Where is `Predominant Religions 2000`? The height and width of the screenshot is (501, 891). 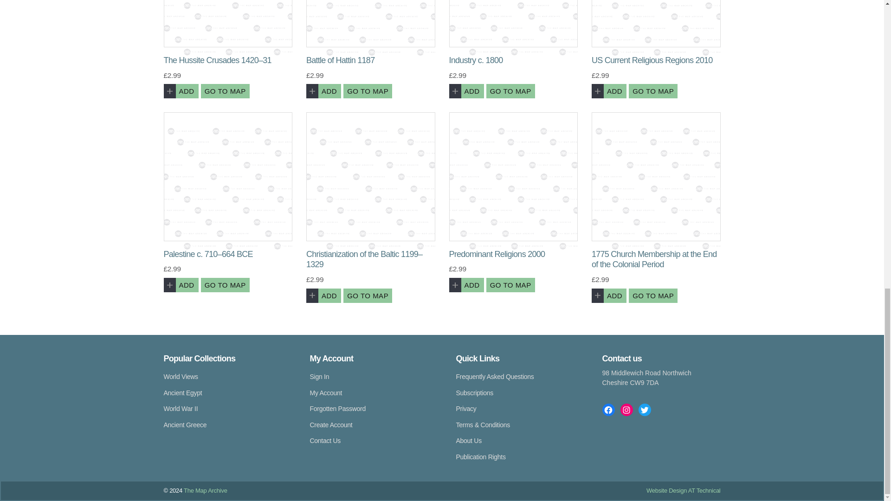 Predominant Religions 2000 is located at coordinates (513, 176).